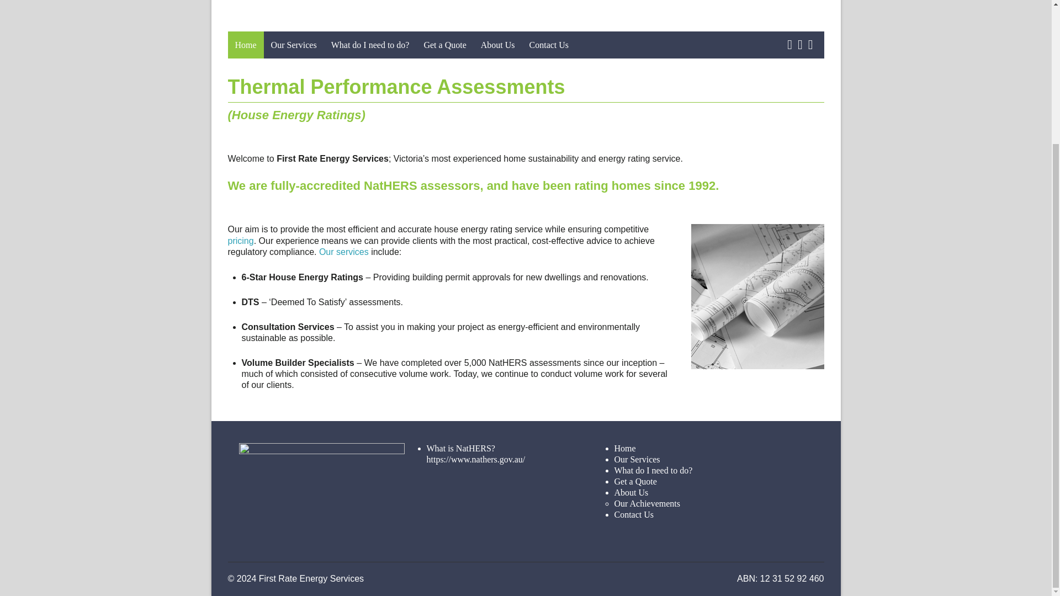 The width and height of the screenshot is (1060, 596). What do you see at coordinates (630, 492) in the screenshot?
I see `About Us` at bounding box center [630, 492].